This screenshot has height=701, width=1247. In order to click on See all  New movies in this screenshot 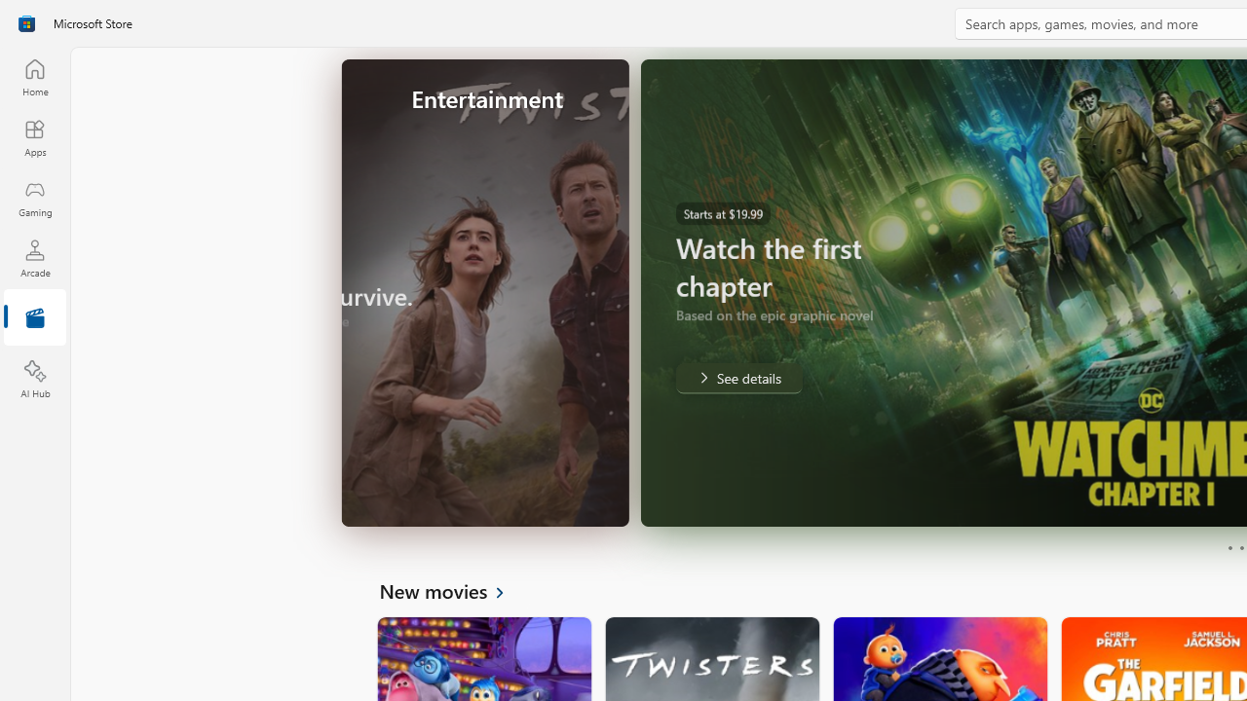, I will do `click(452, 590)`.